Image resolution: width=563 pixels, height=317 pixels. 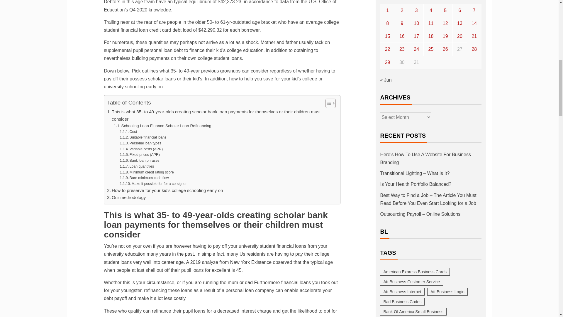 What do you see at coordinates (137, 167) in the screenshot?
I see `Loan quantities` at bounding box center [137, 167].